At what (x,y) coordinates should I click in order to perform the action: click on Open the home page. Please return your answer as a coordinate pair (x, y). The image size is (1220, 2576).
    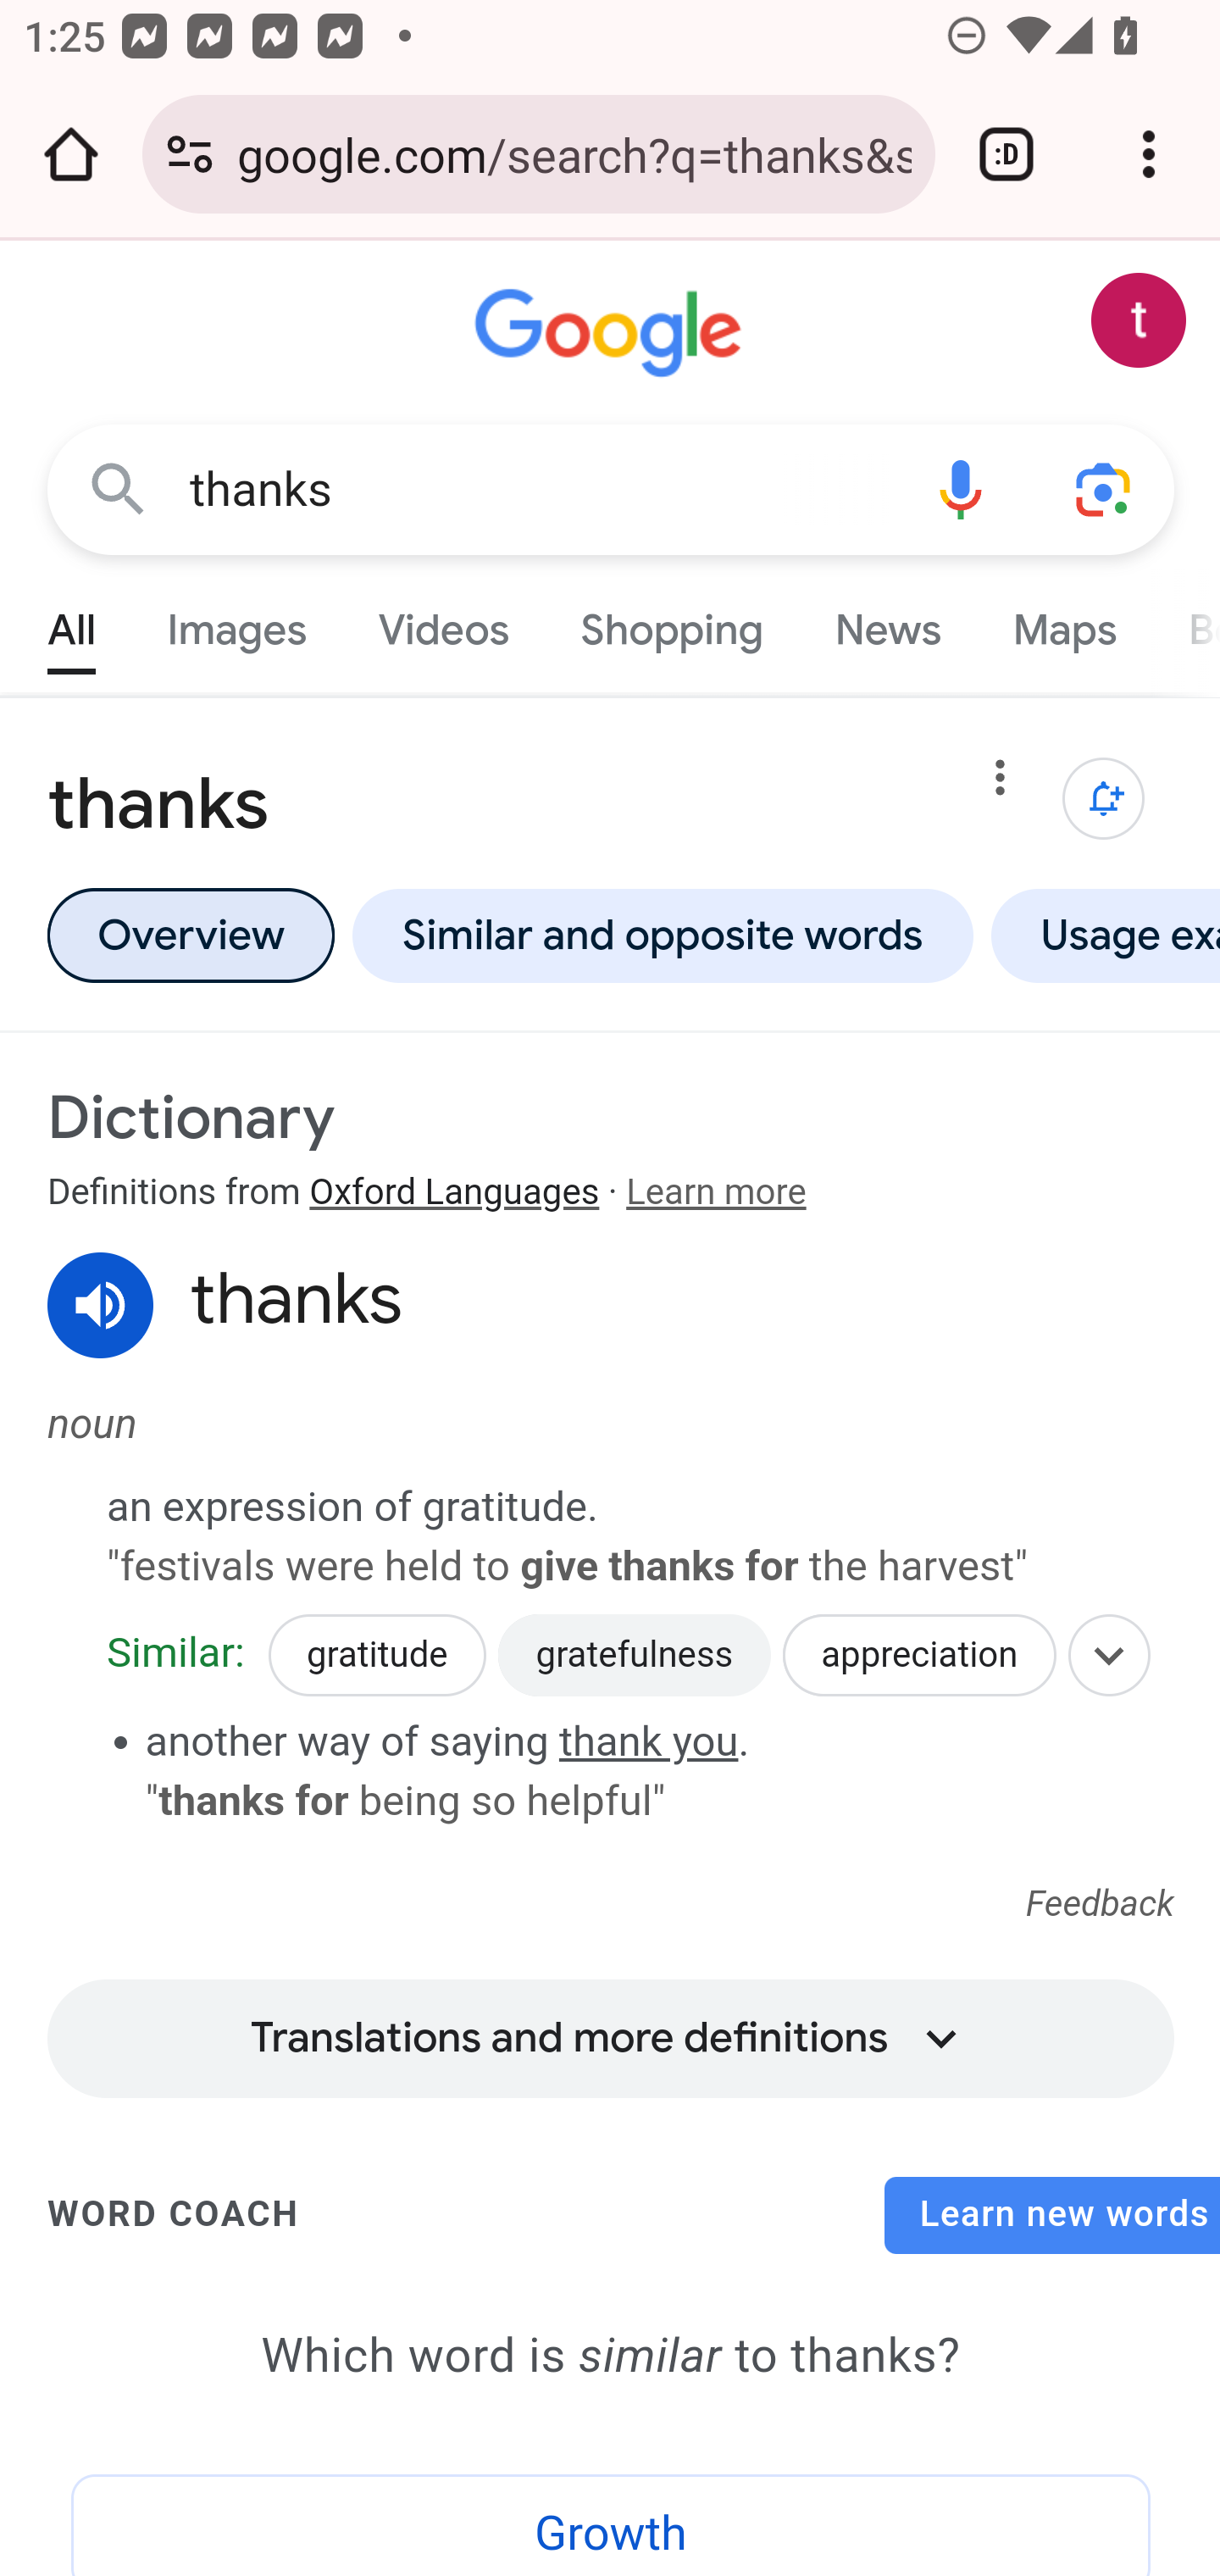
    Looking at the image, I should click on (71, 154).